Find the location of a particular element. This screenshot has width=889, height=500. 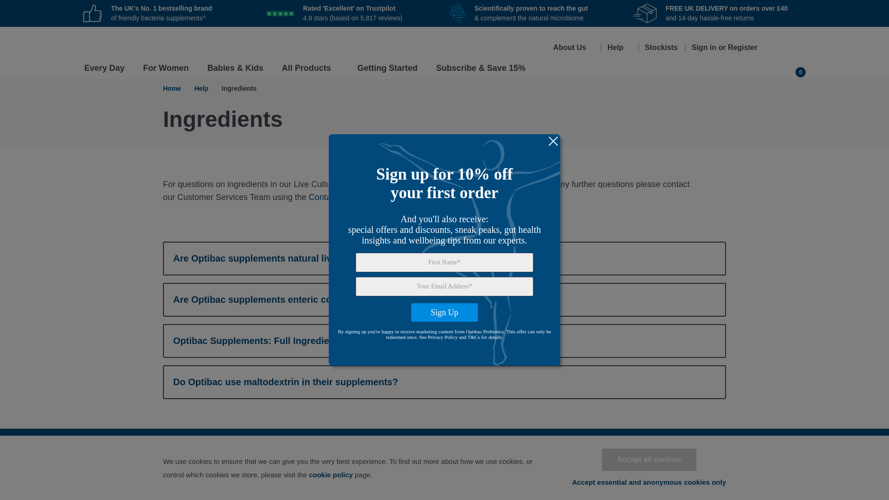

View basket is located at coordinates (795, 67).